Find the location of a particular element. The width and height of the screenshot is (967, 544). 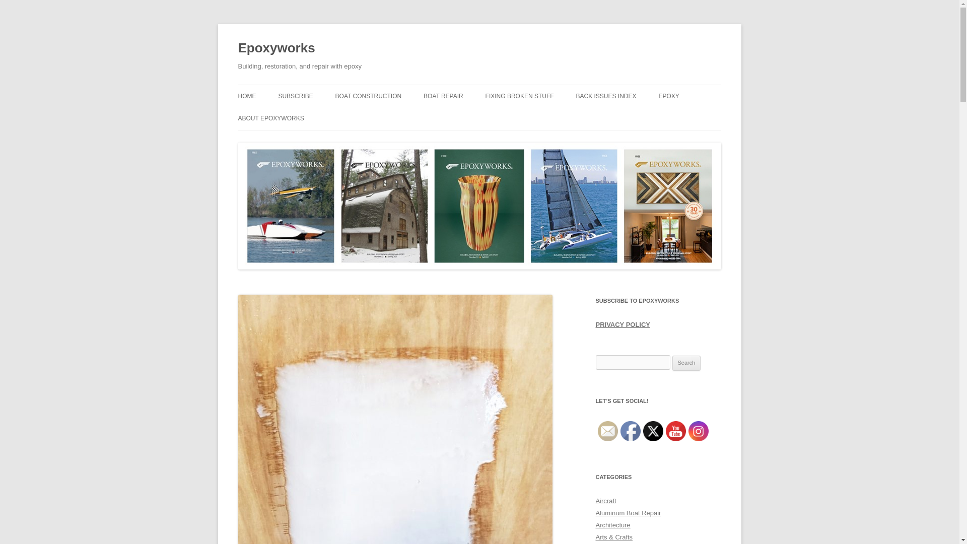

Epoxyworks is located at coordinates (276, 48).